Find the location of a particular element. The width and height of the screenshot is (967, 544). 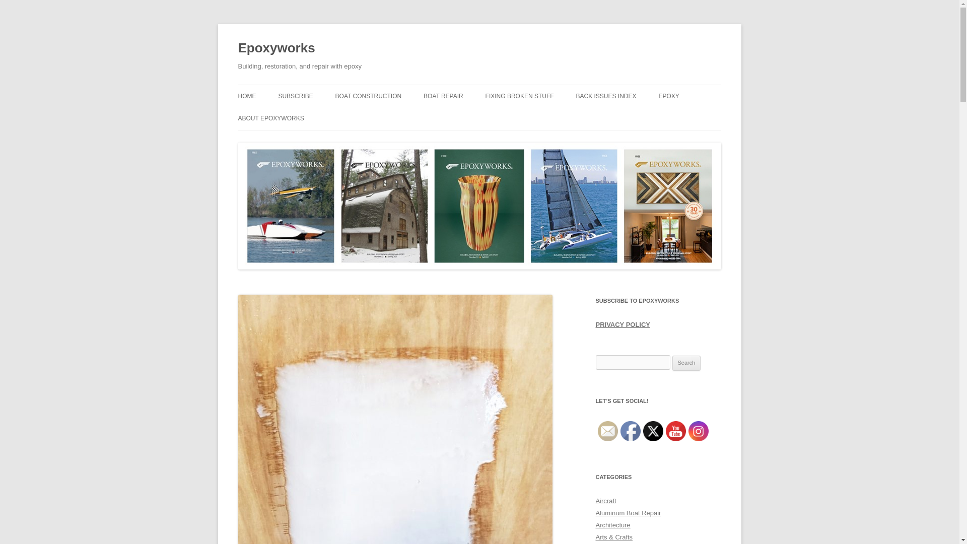

Epoxyworks is located at coordinates (276, 48).